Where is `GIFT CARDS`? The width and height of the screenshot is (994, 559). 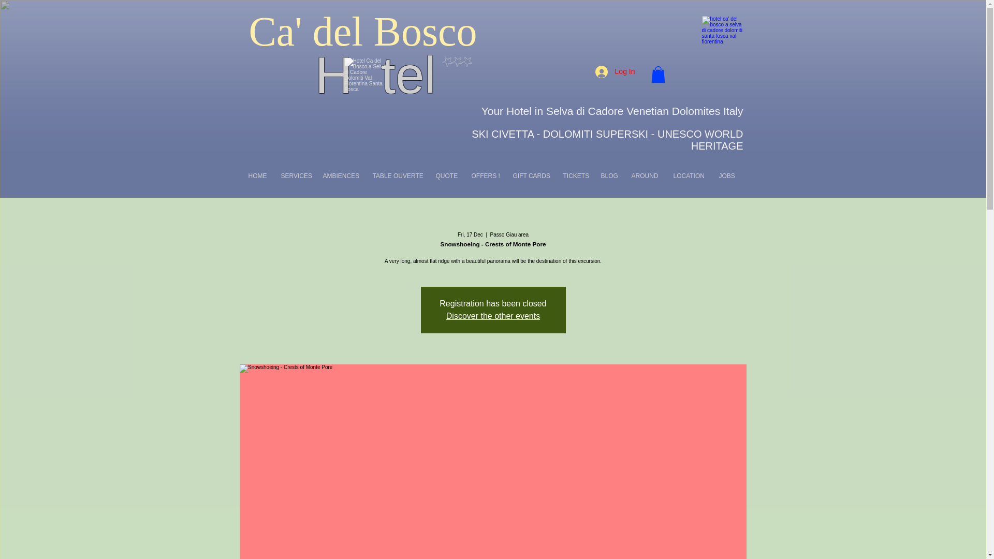 GIFT CARDS is located at coordinates (532, 176).